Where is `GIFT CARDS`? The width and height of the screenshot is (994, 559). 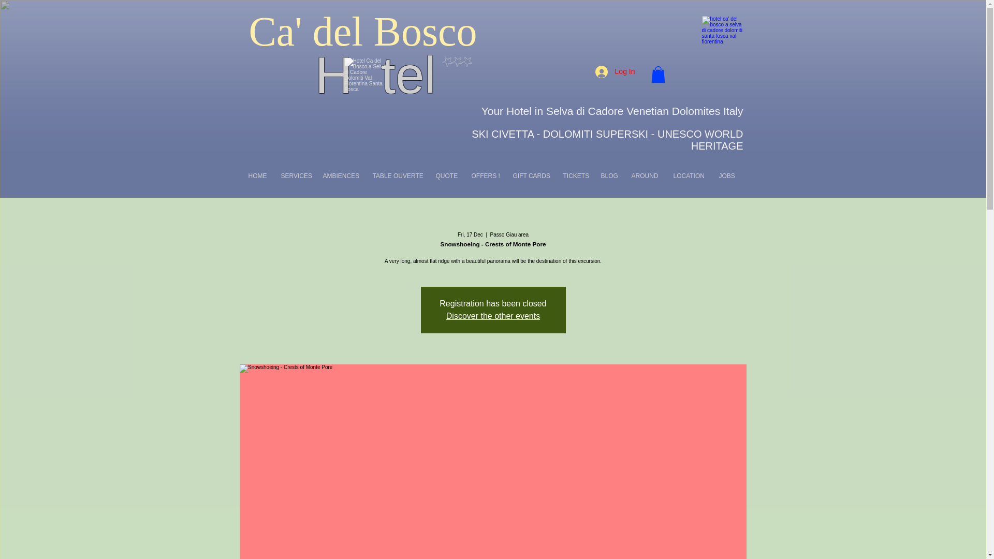 GIFT CARDS is located at coordinates (532, 176).